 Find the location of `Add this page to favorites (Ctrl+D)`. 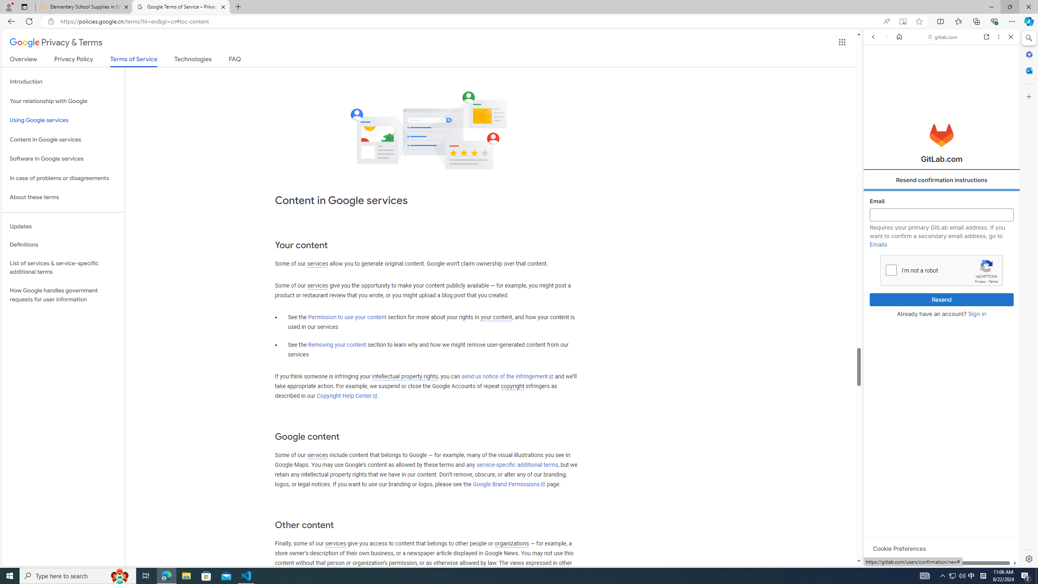

Add this page to favorites (Ctrl+D) is located at coordinates (919, 21).